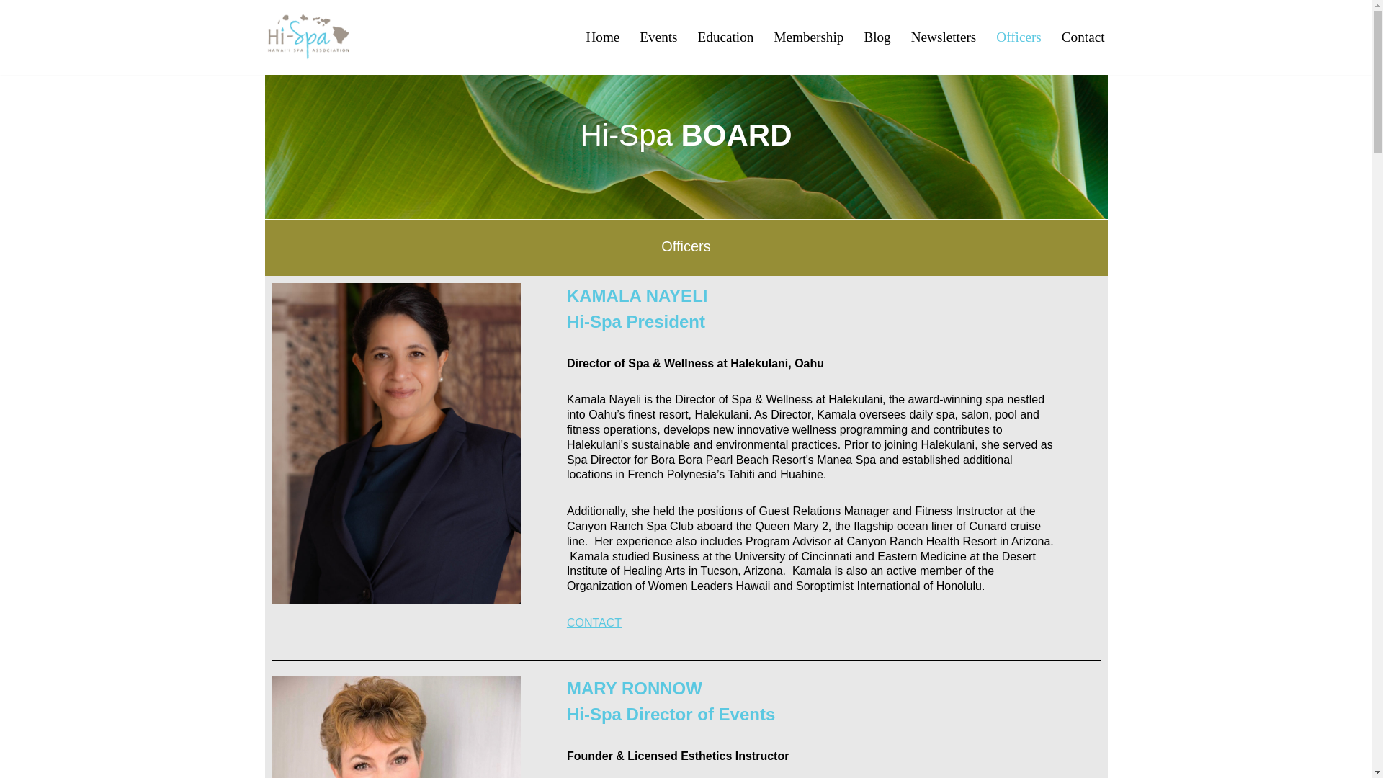  Describe the element at coordinates (11, 30) in the screenshot. I see `Skip to content` at that location.